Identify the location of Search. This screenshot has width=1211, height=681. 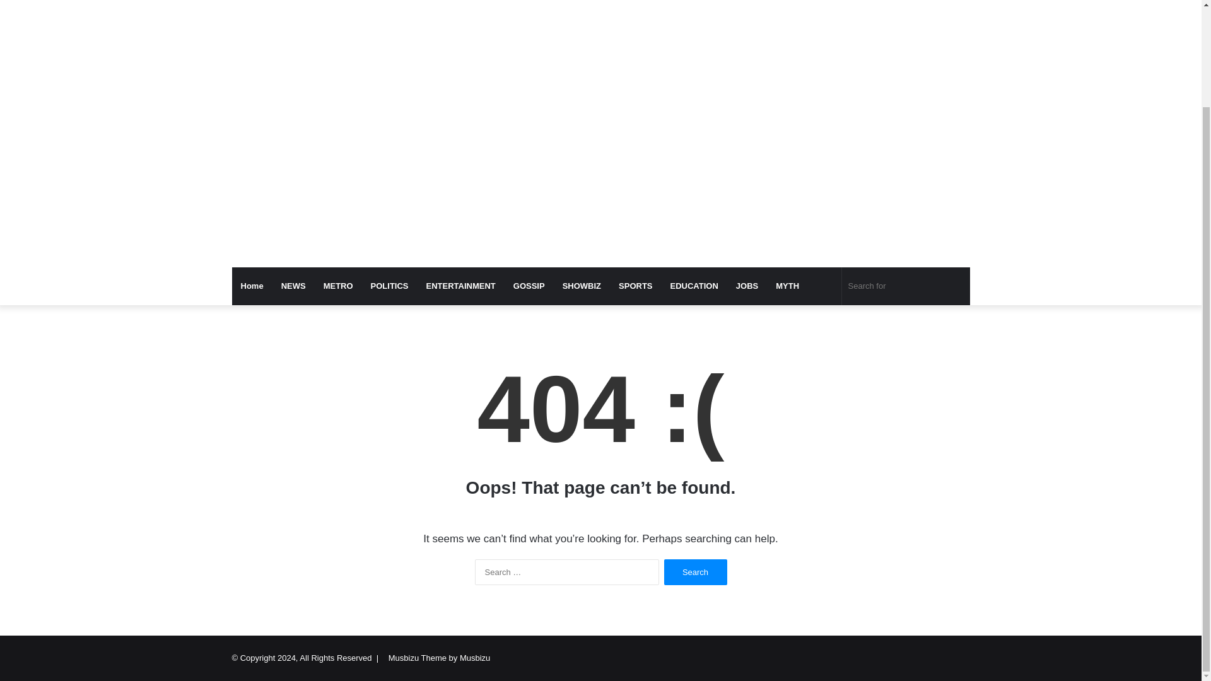
(695, 571).